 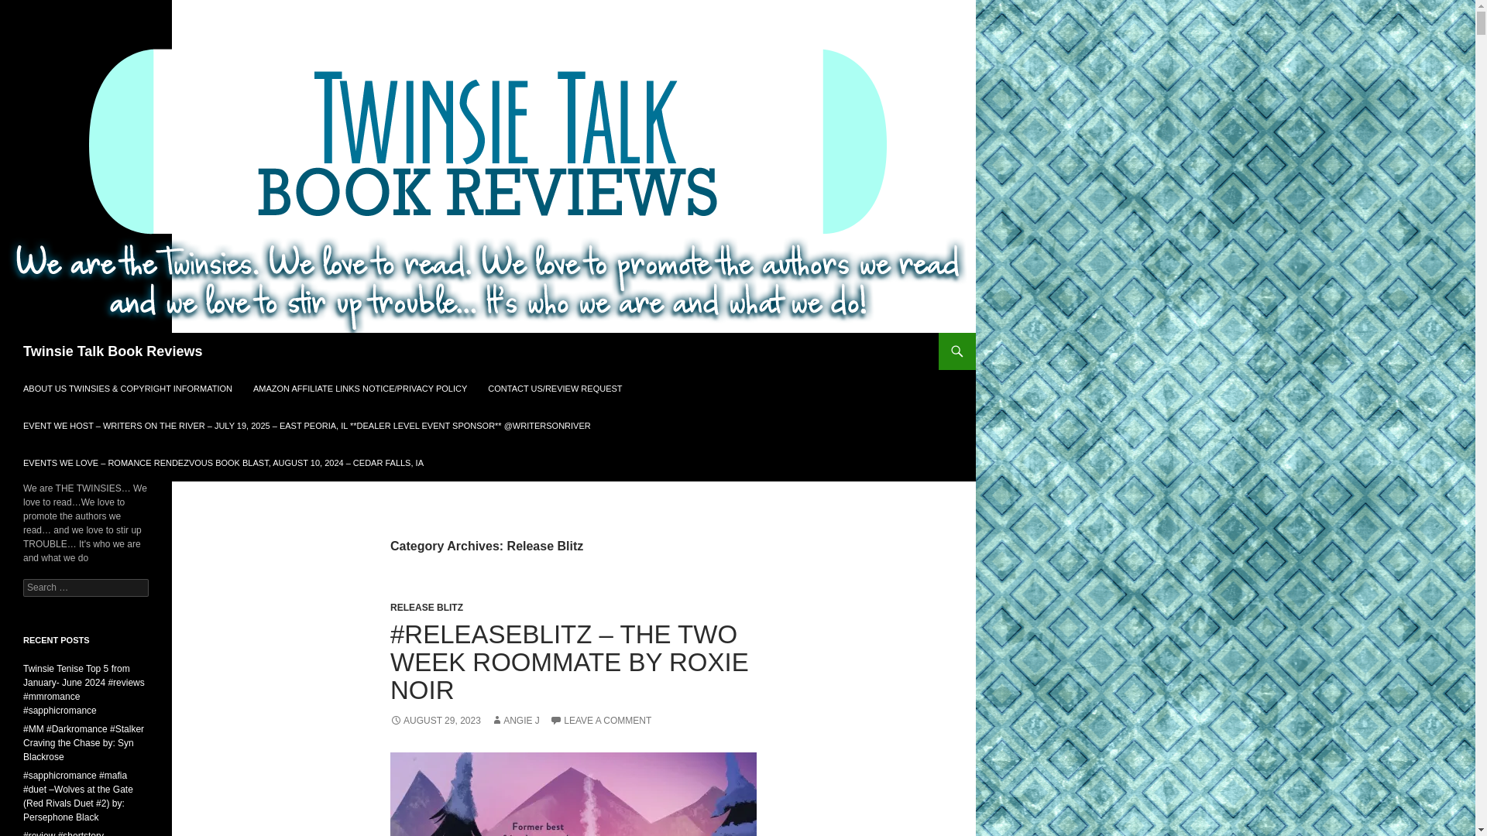 What do you see at coordinates (600, 721) in the screenshot?
I see `LEAVE A COMMENT` at bounding box center [600, 721].